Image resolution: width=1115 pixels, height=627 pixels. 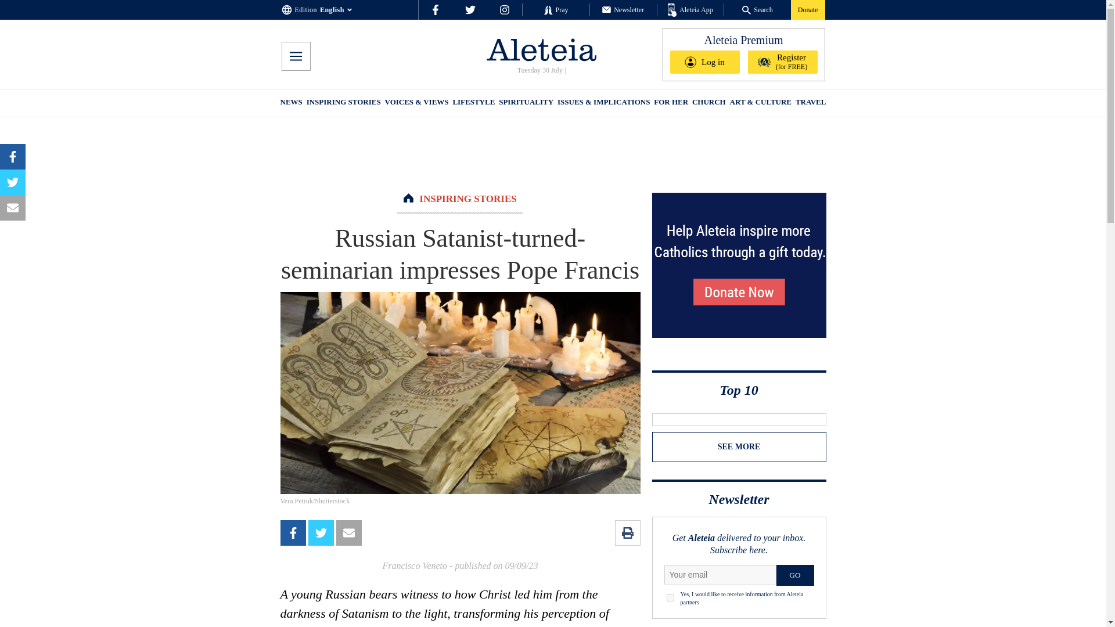 What do you see at coordinates (623, 9) in the screenshot?
I see `Newsletter` at bounding box center [623, 9].